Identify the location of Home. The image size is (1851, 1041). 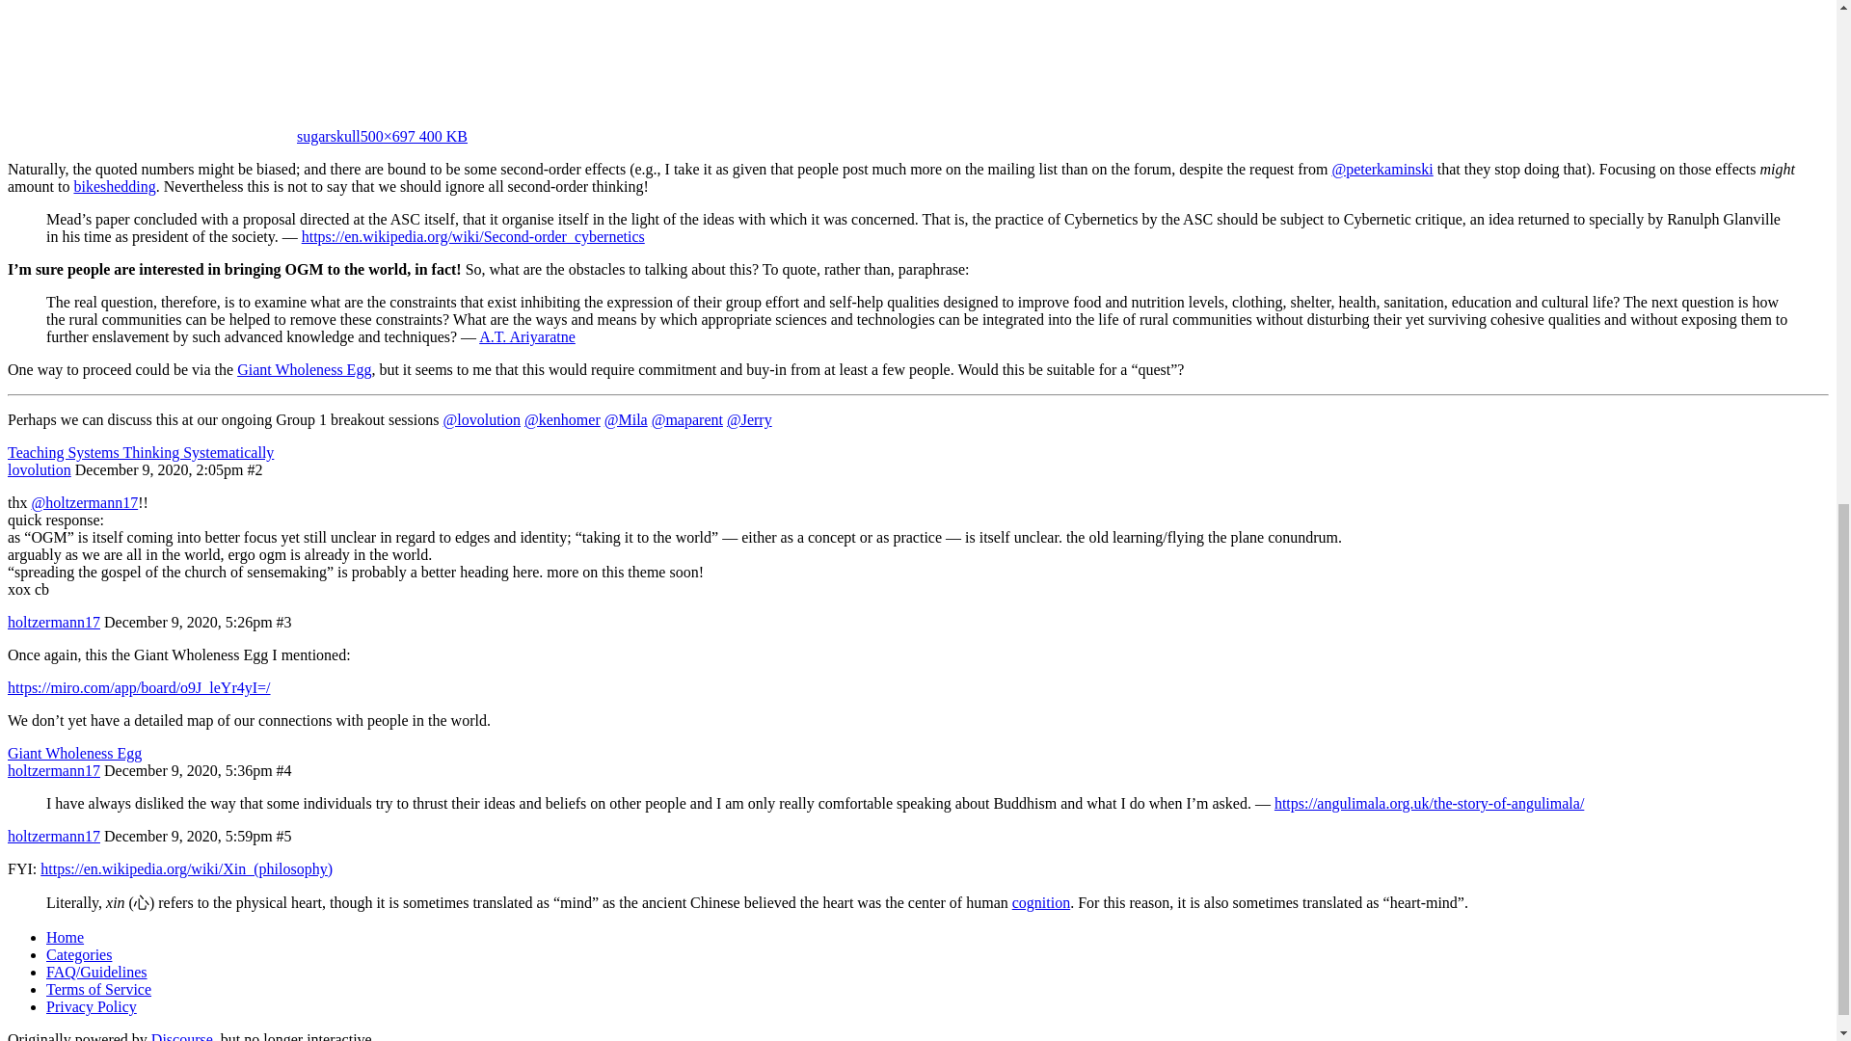
(65, 937).